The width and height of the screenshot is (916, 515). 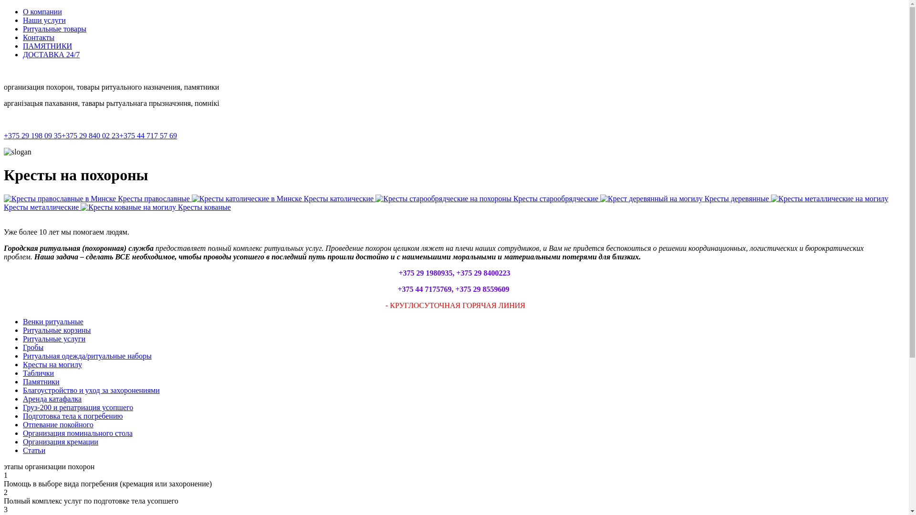 What do you see at coordinates (91, 135) in the screenshot?
I see `+375 29 840 02 23` at bounding box center [91, 135].